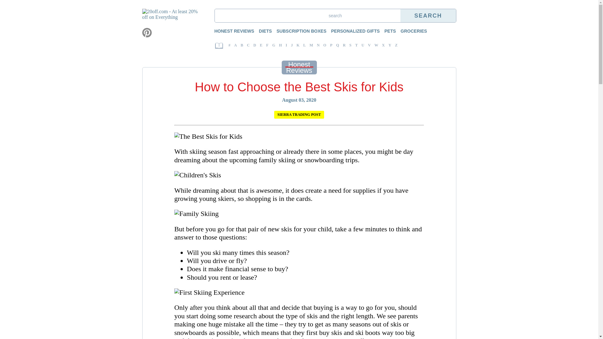  Describe the element at coordinates (280, 45) in the screenshot. I see `H` at that location.